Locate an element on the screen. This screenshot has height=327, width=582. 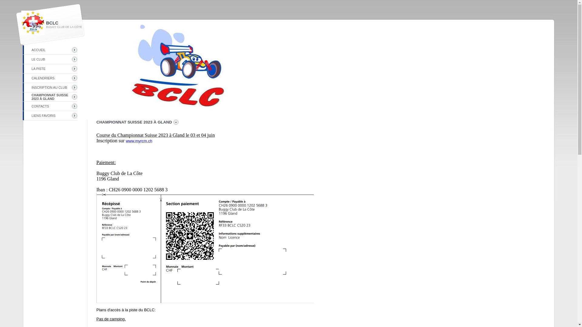
CONTACTS is located at coordinates (40, 106).